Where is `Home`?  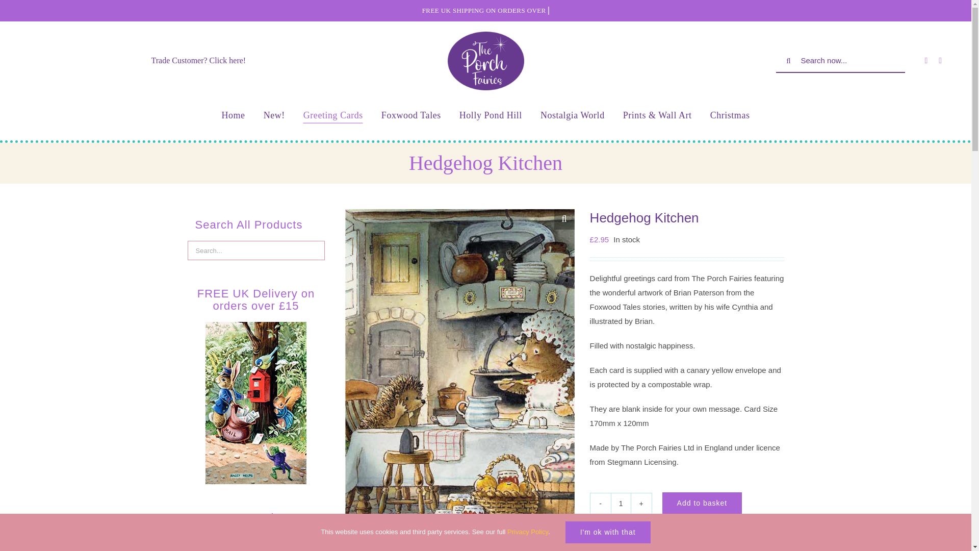
Home is located at coordinates (233, 115).